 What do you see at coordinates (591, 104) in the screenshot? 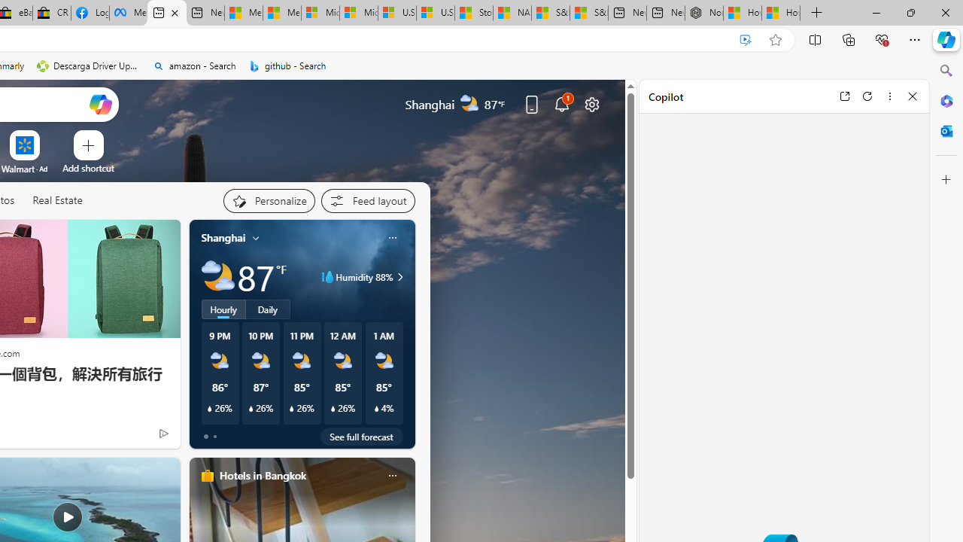
I see `Page settings` at bounding box center [591, 104].